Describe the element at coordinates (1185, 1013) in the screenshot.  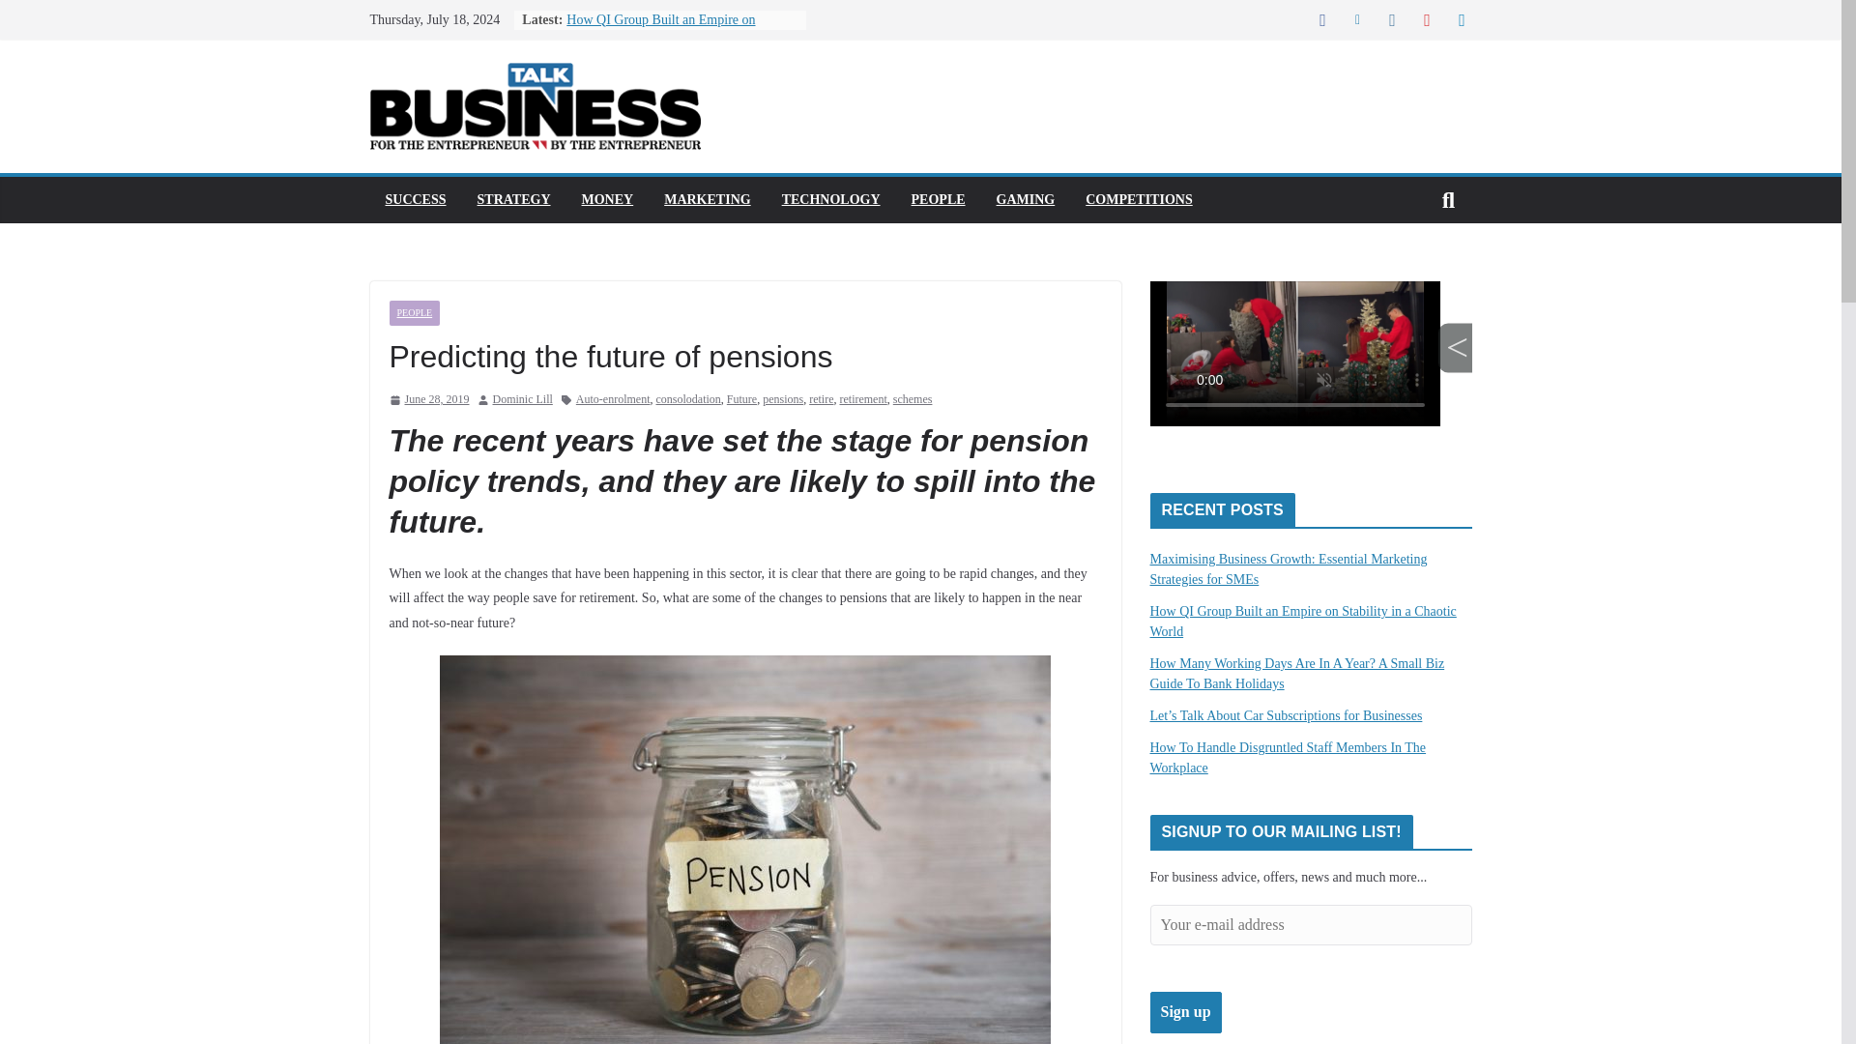
I see `Sign up` at that location.